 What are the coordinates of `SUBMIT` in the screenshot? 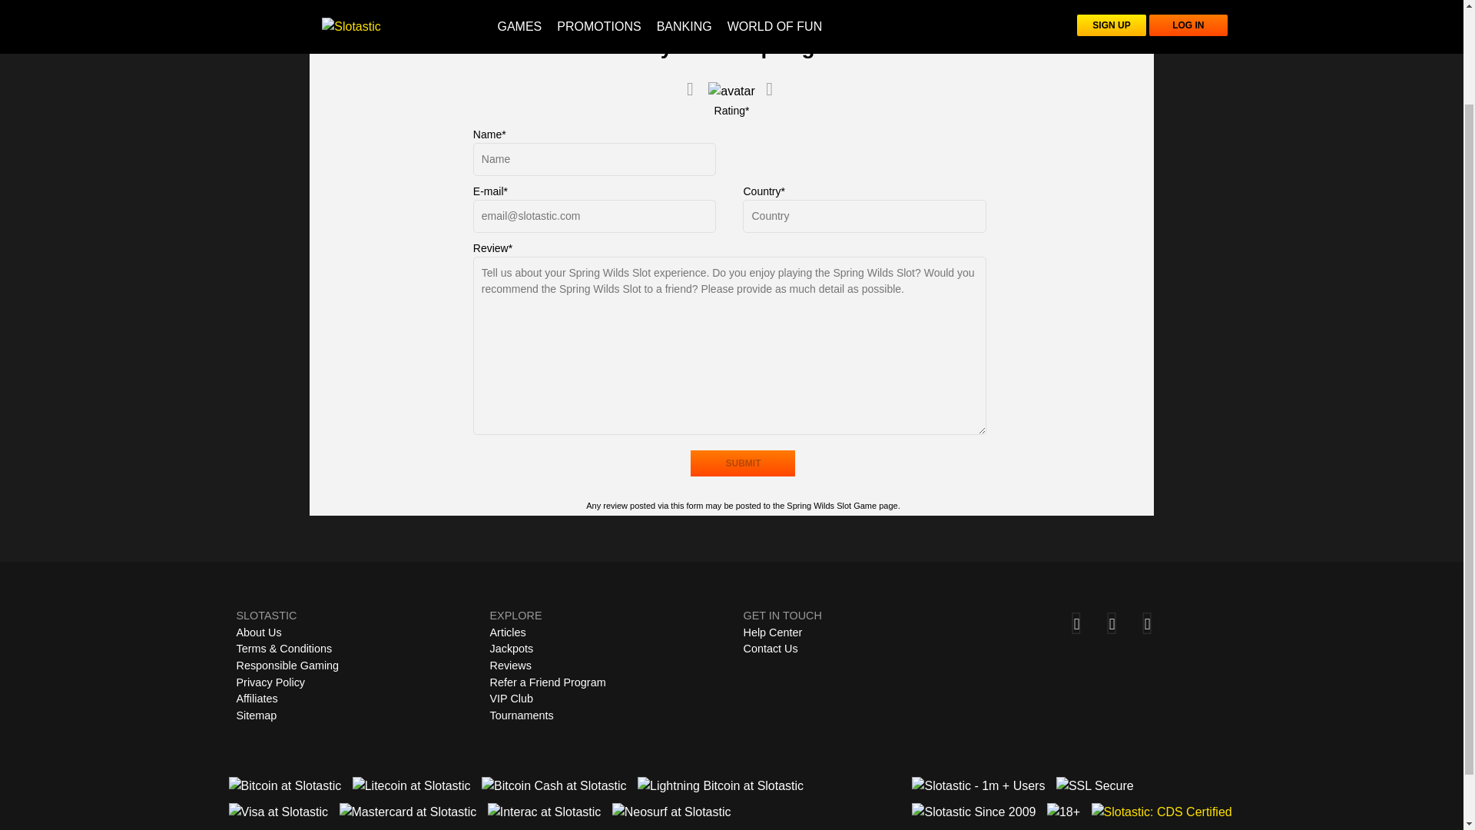 It's located at (742, 463).